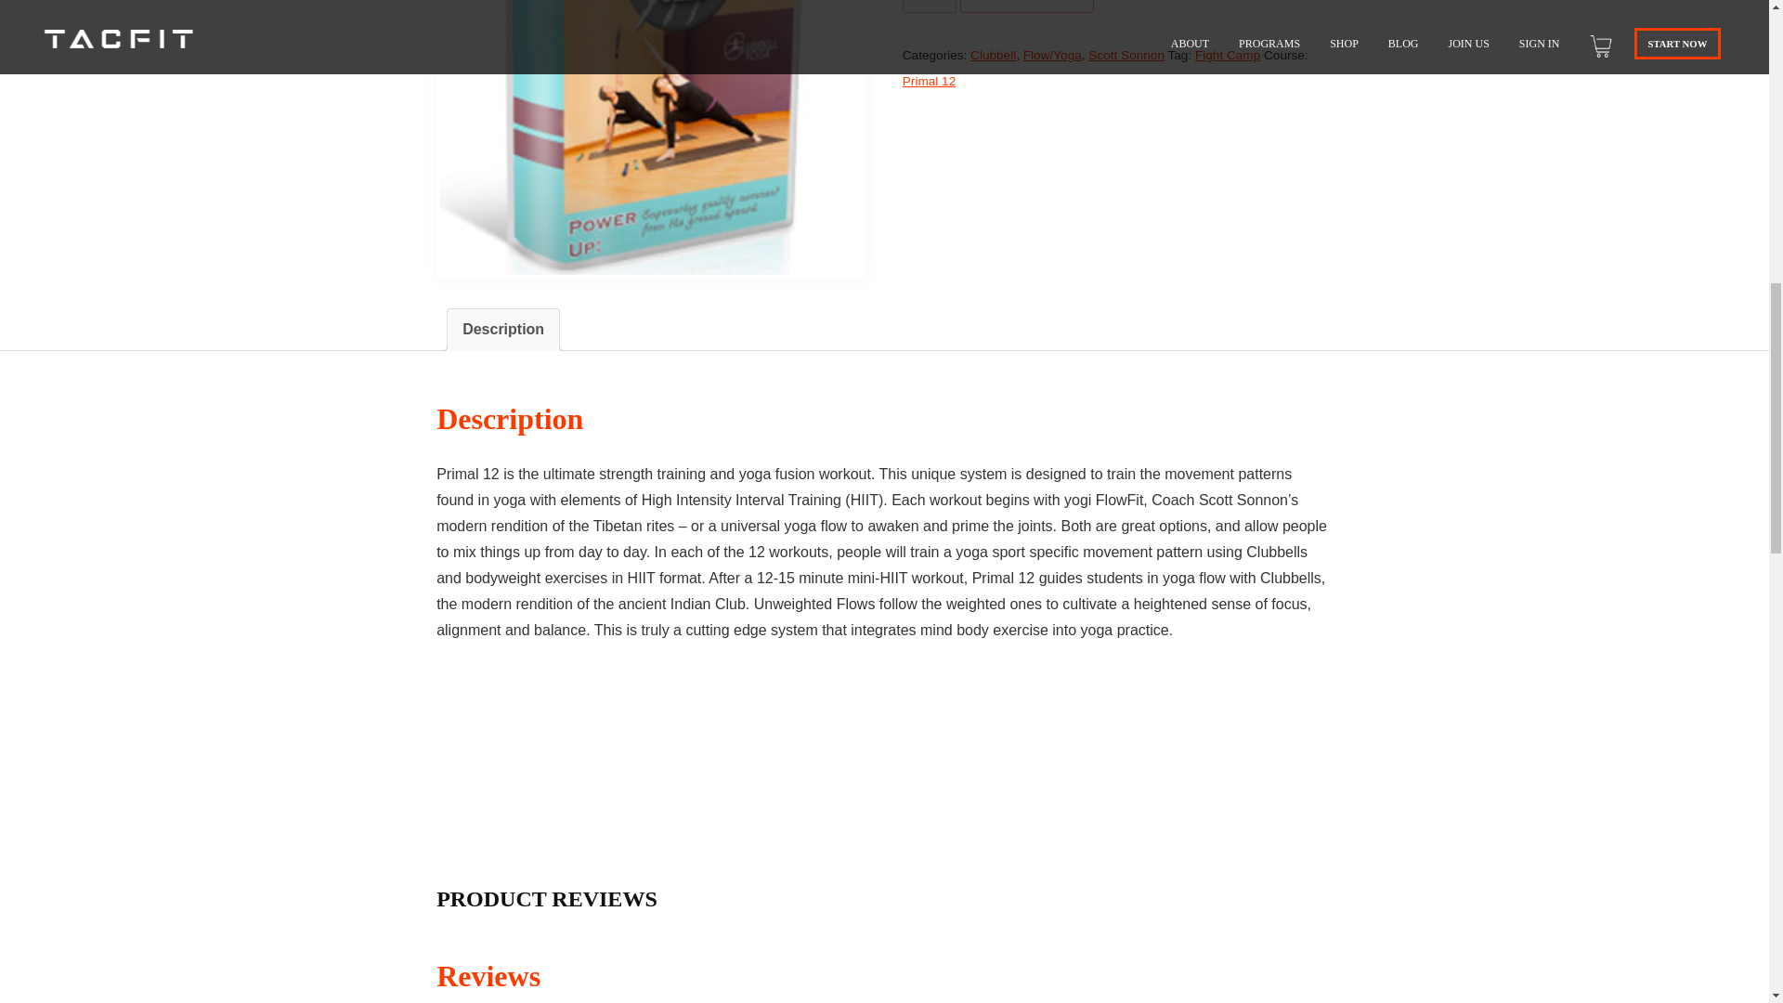 The width and height of the screenshot is (1783, 1003). Describe the element at coordinates (929, 81) in the screenshot. I see `Primal 12` at that location.